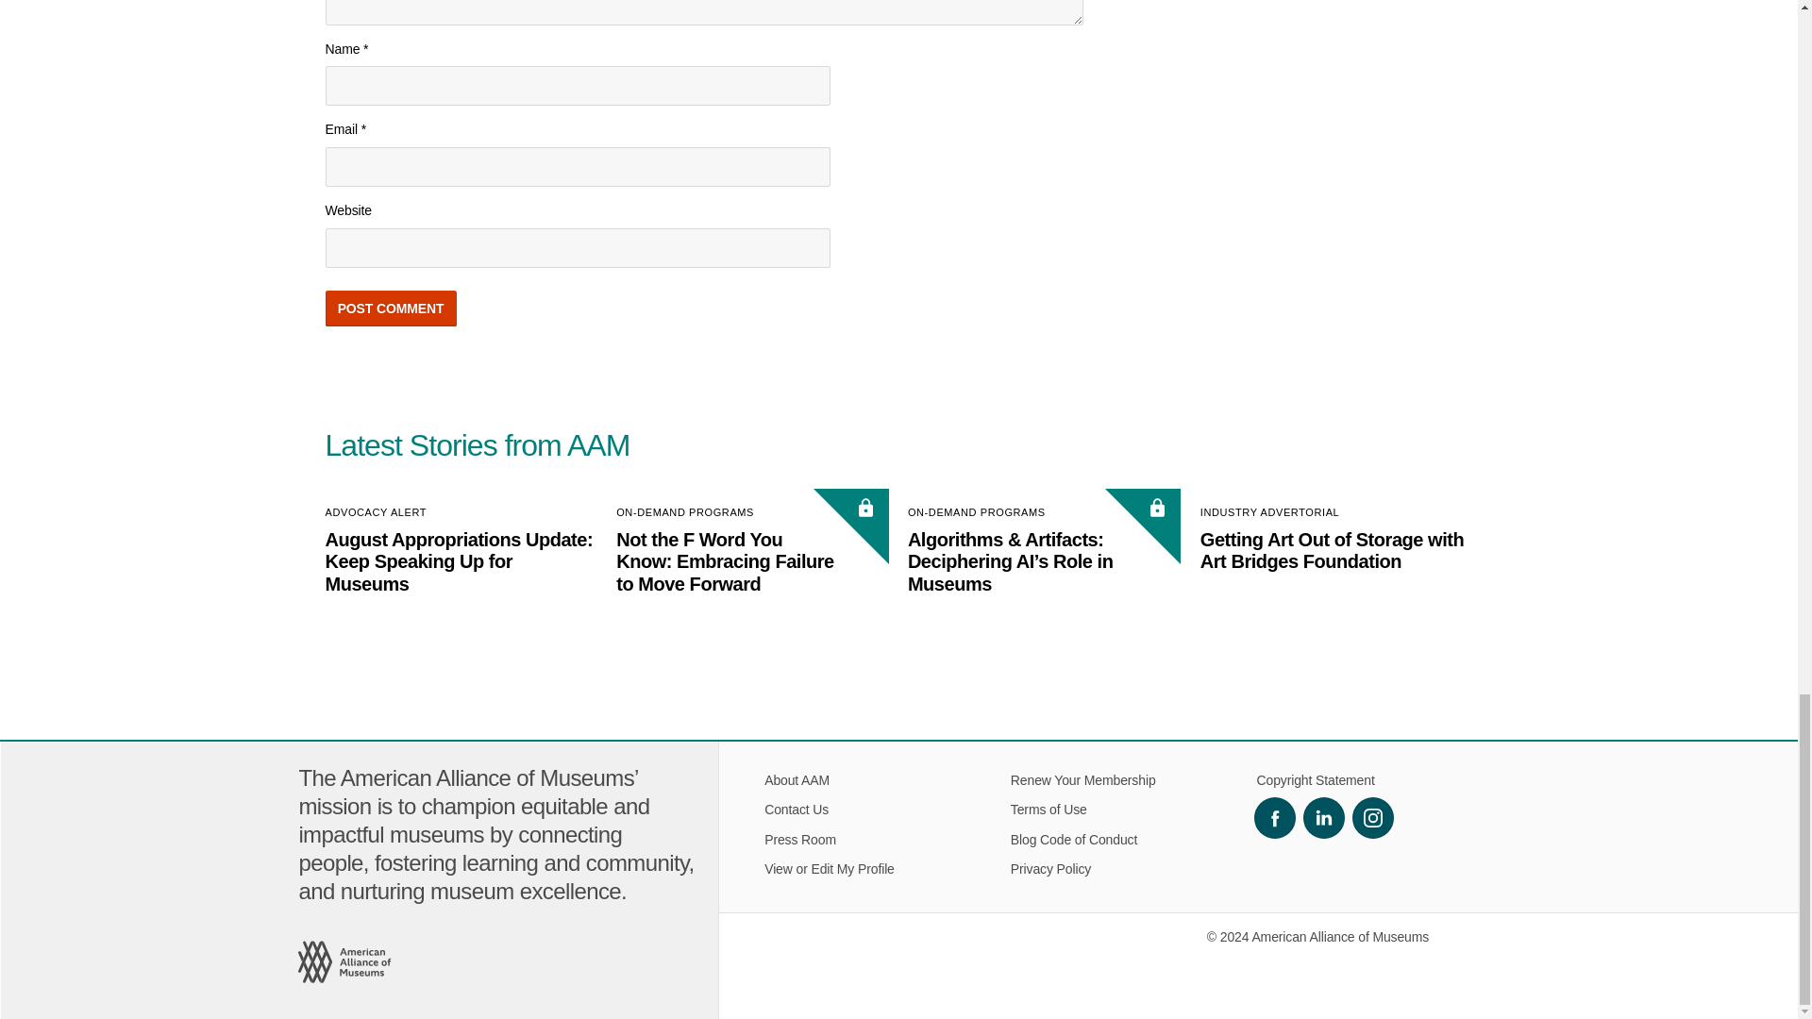 The height and width of the screenshot is (1019, 1812). What do you see at coordinates (390, 308) in the screenshot?
I see `Post Comment` at bounding box center [390, 308].